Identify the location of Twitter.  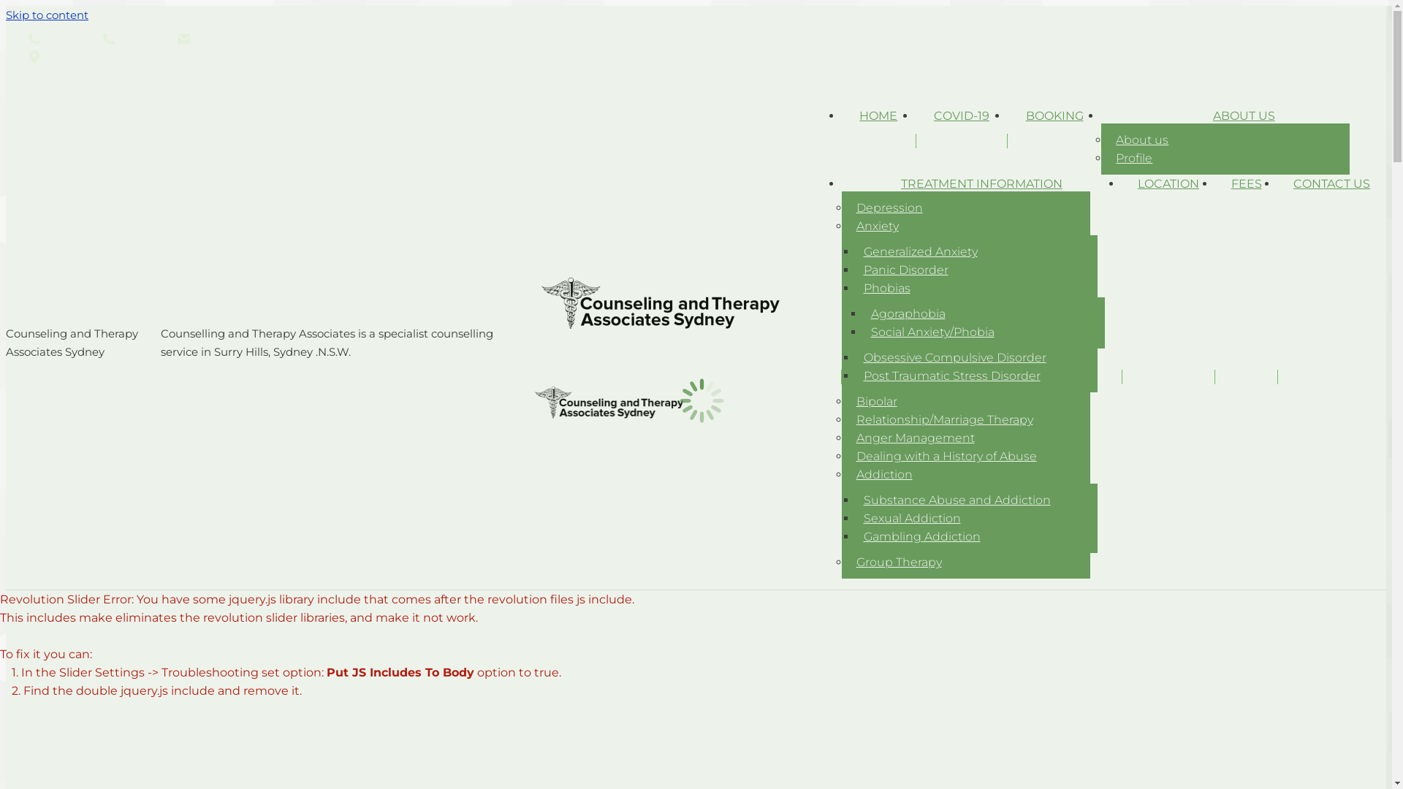
(121, 79).